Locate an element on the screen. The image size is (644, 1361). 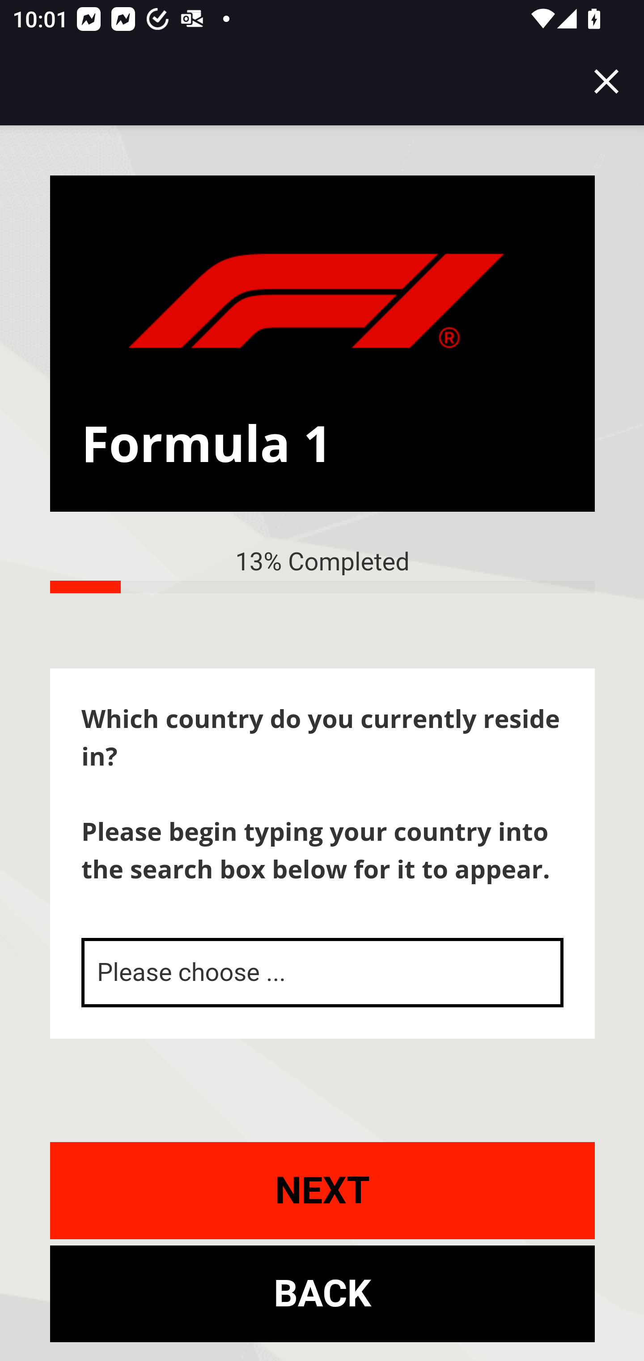
NEXT is located at coordinates (323, 1190).